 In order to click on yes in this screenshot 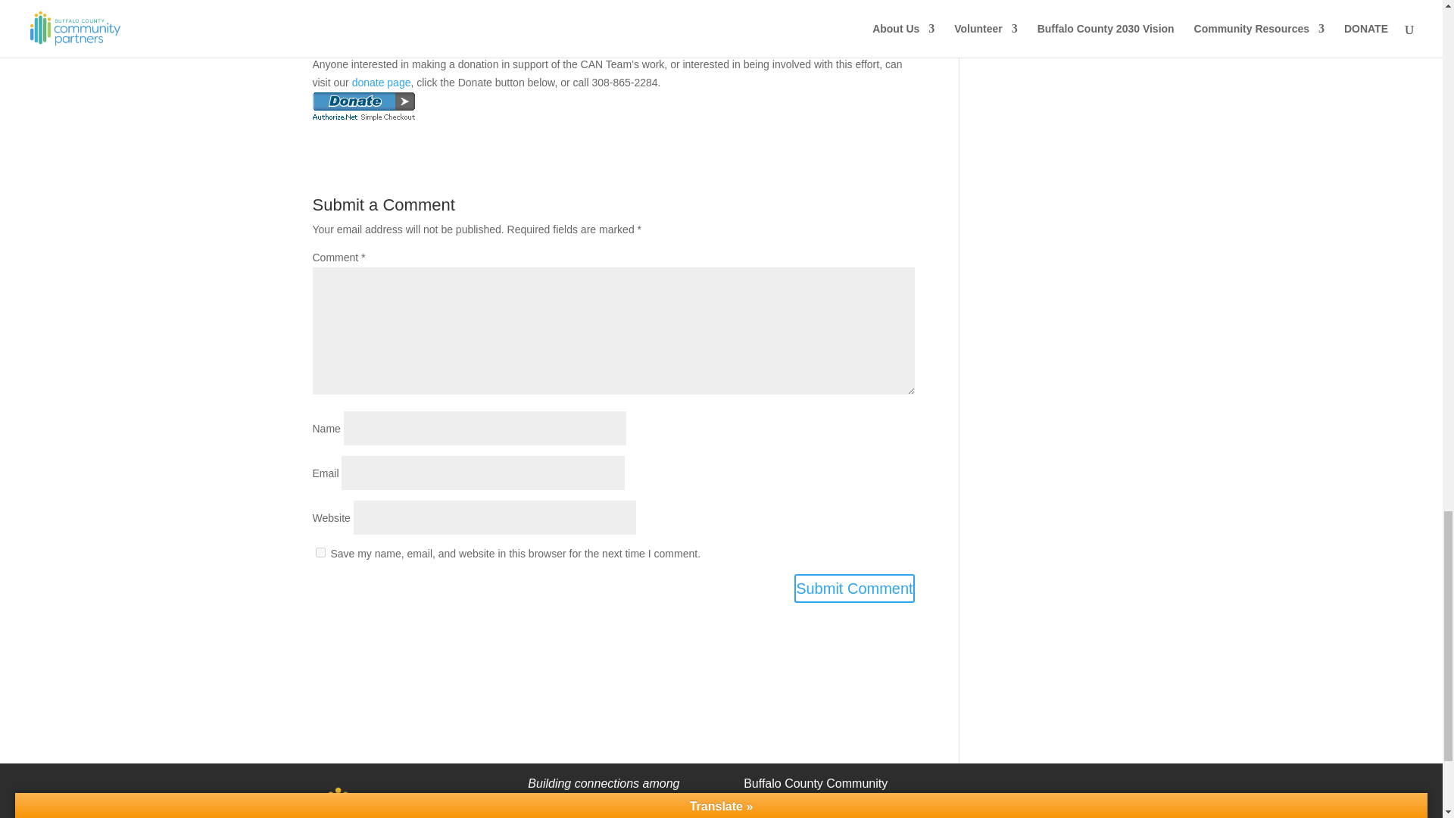, I will do `click(320, 551)`.